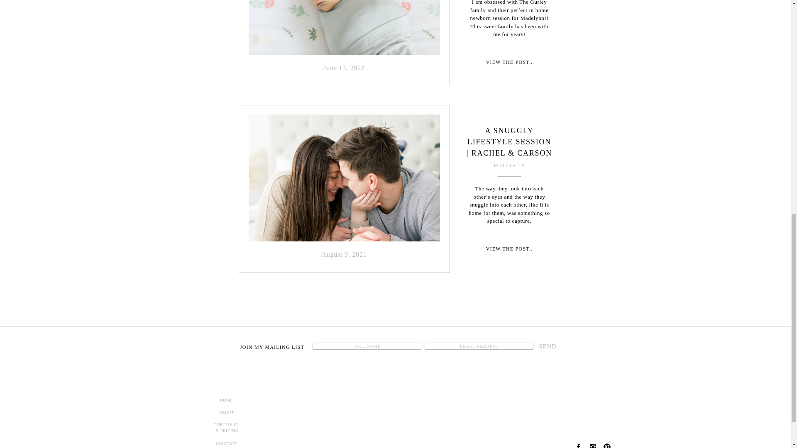 This screenshot has height=448, width=797. Describe the element at coordinates (226, 414) in the screenshot. I see `ABOUT` at that location.